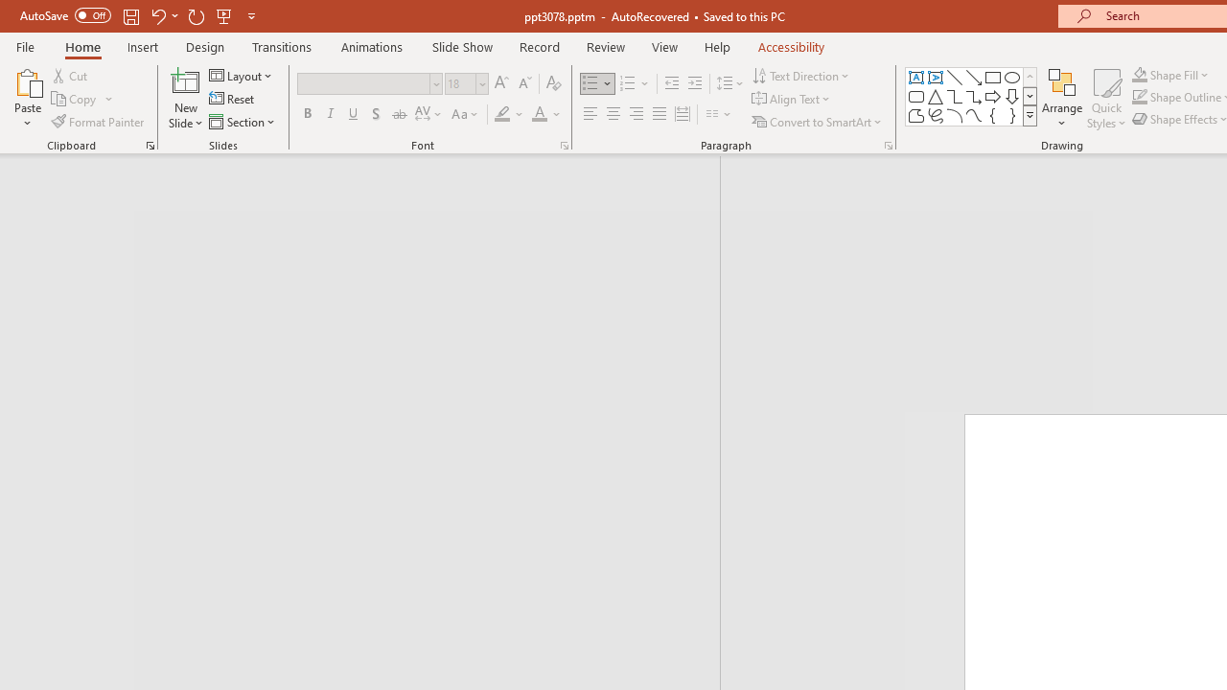  What do you see at coordinates (460, 83) in the screenshot?
I see `Font Size` at bounding box center [460, 83].